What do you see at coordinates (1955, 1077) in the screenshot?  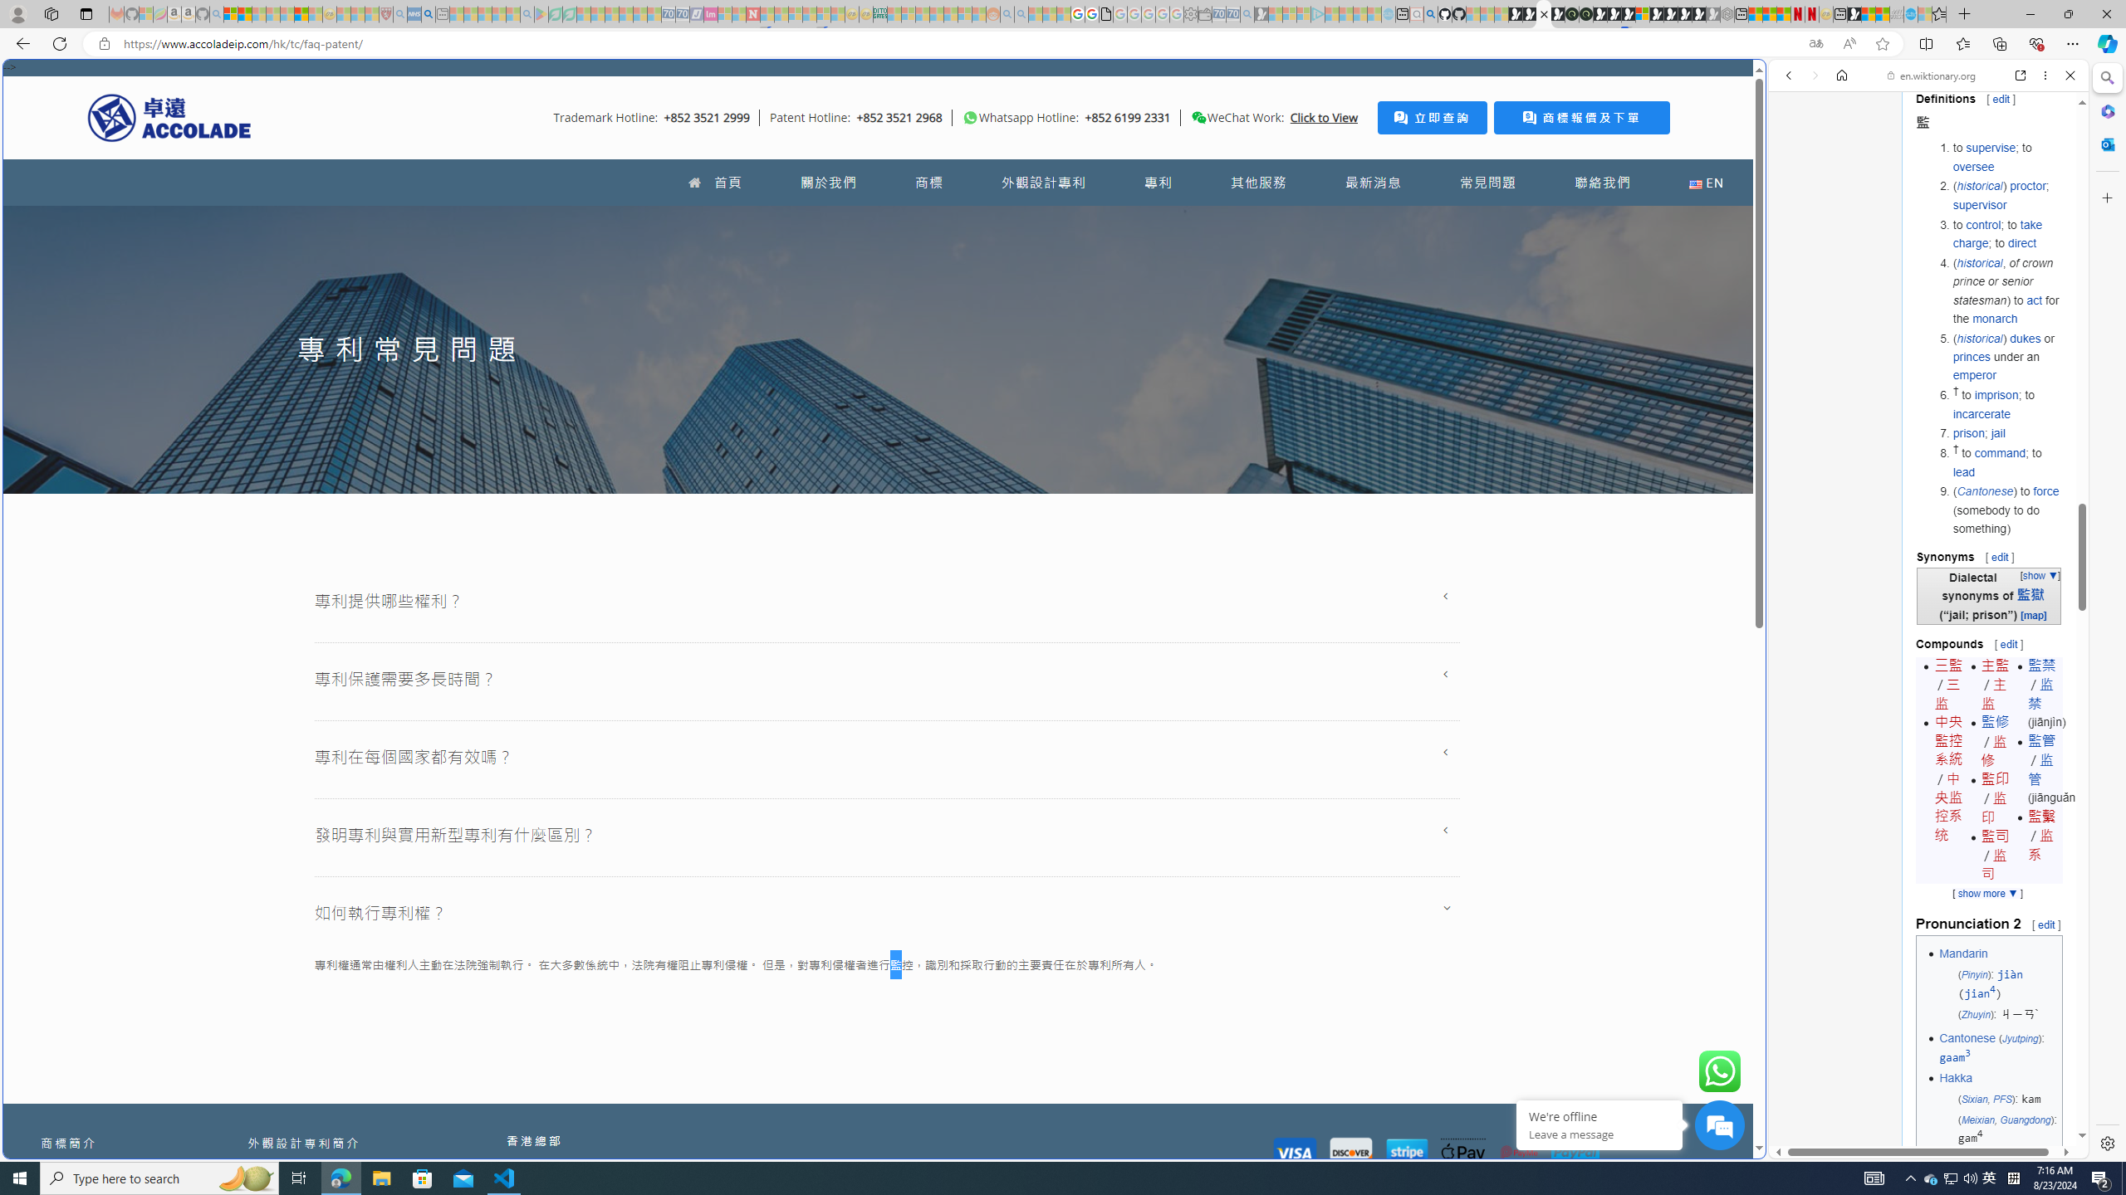 I see `Hakka` at bounding box center [1955, 1077].